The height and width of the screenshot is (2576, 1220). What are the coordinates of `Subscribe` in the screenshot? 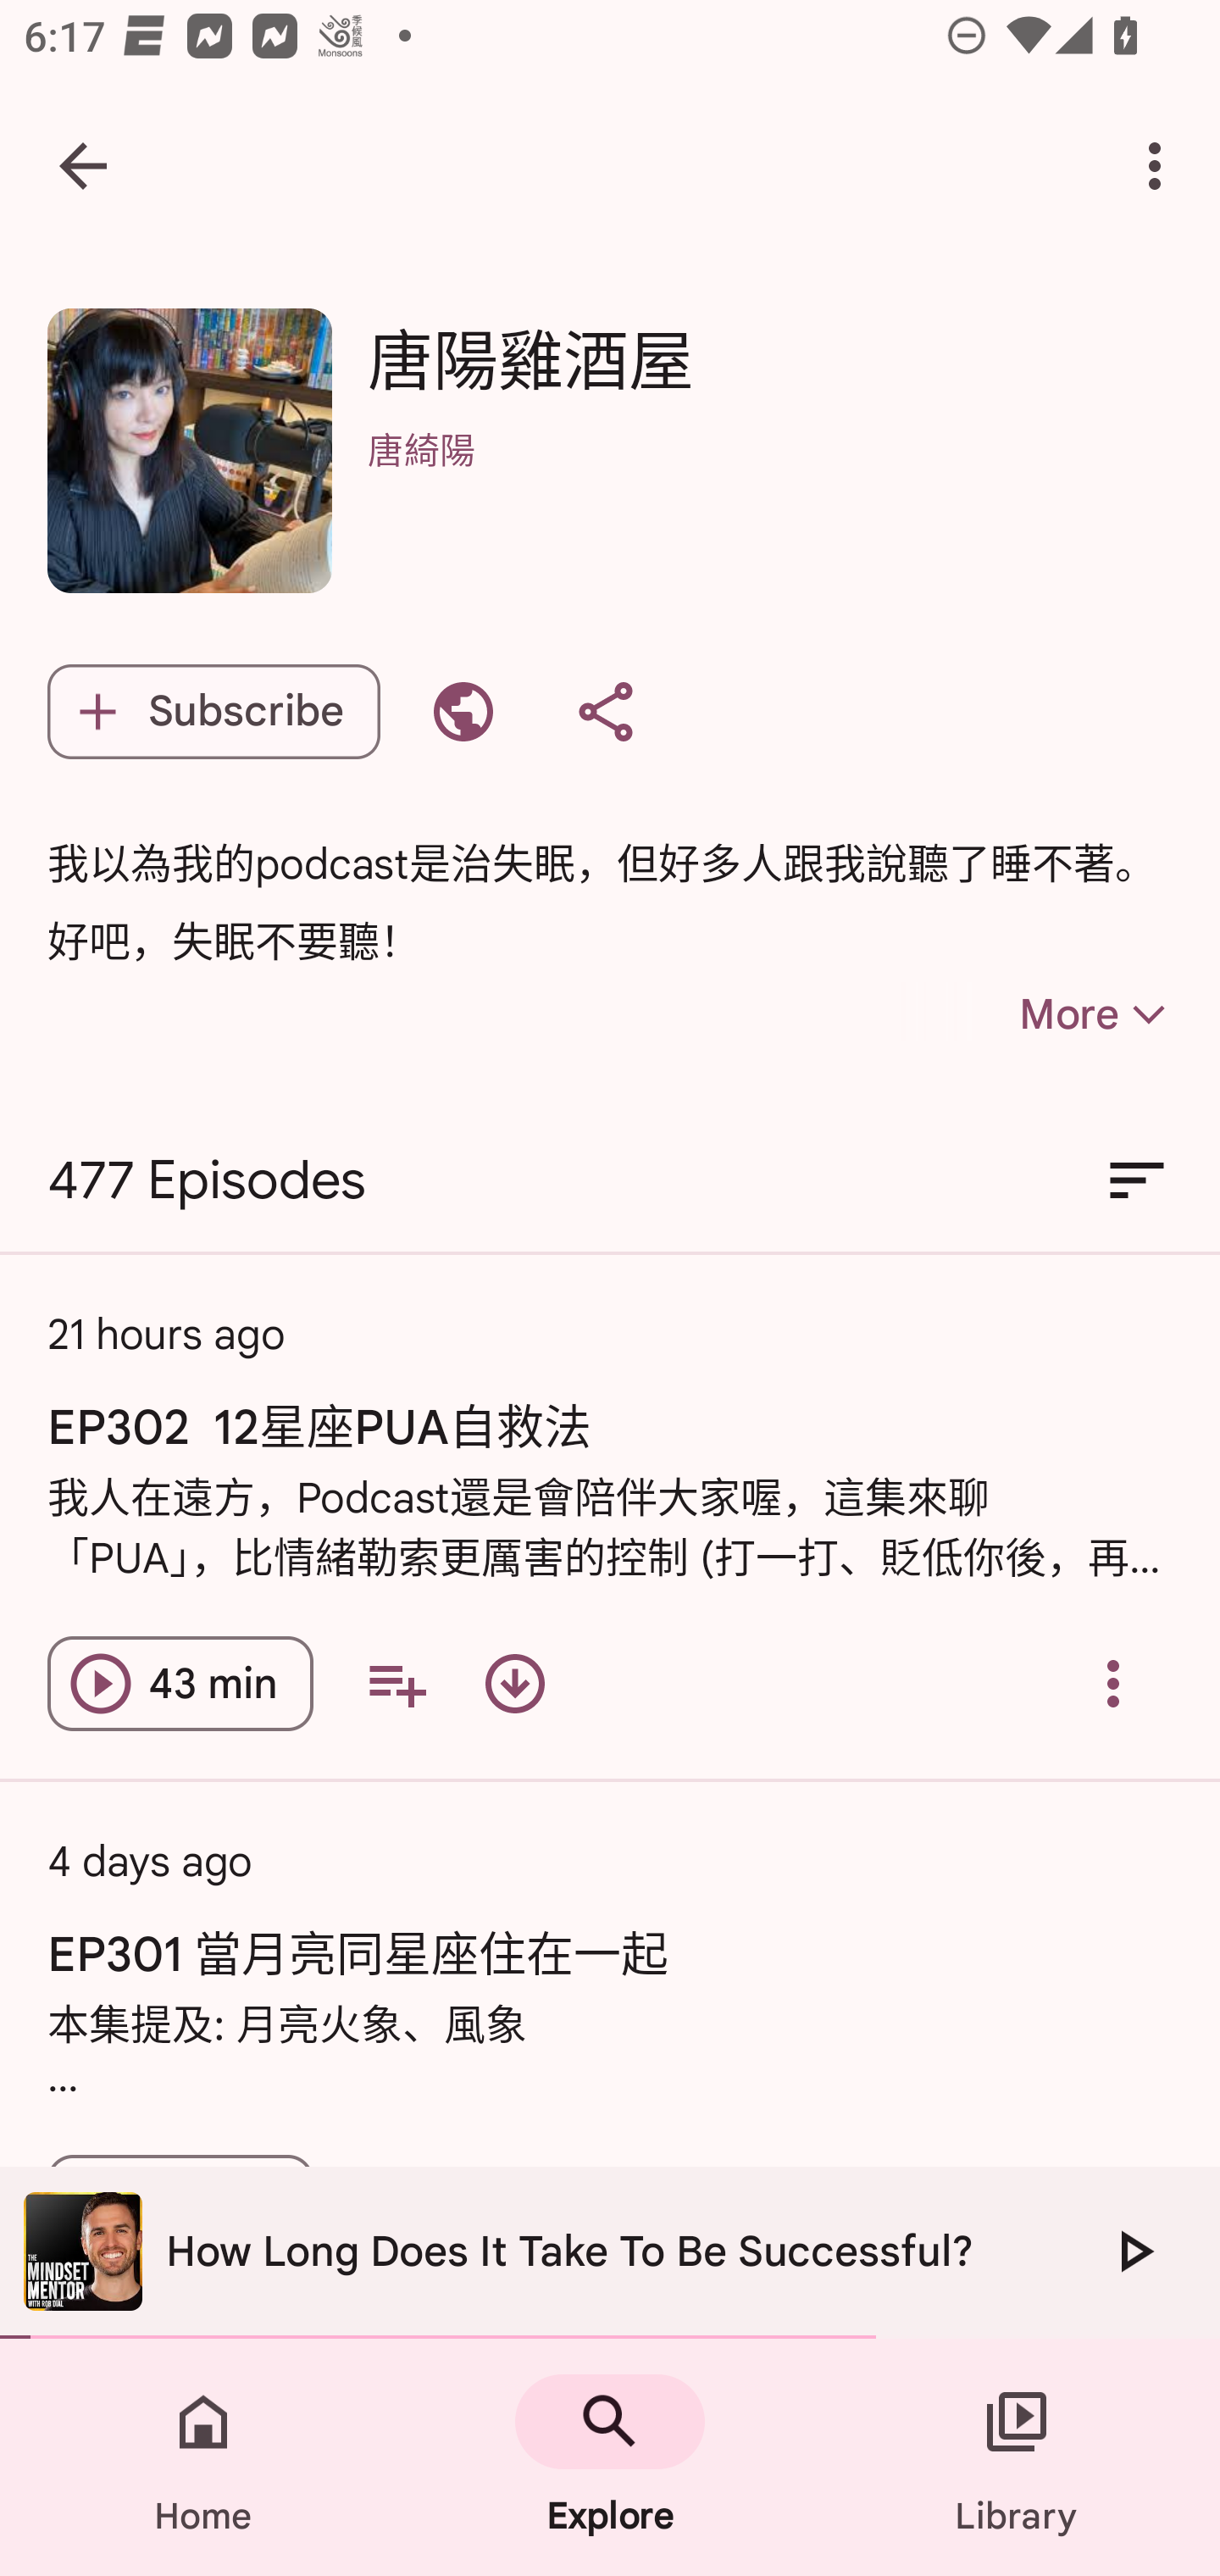 It's located at (213, 712).